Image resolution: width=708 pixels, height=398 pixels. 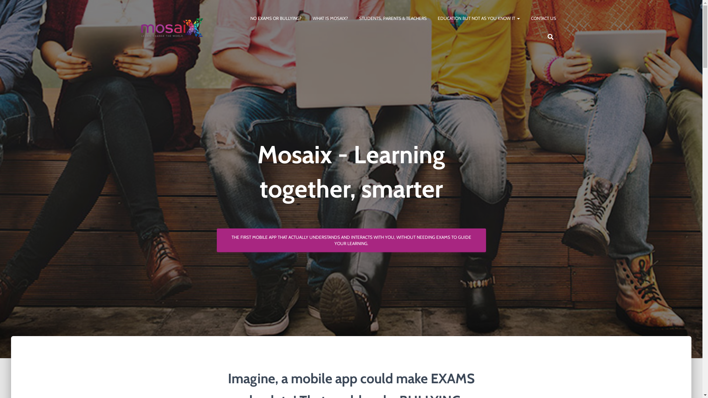 I want to click on STUDENTS, PARENTS & TEACHERS, so click(x=392, y=18).